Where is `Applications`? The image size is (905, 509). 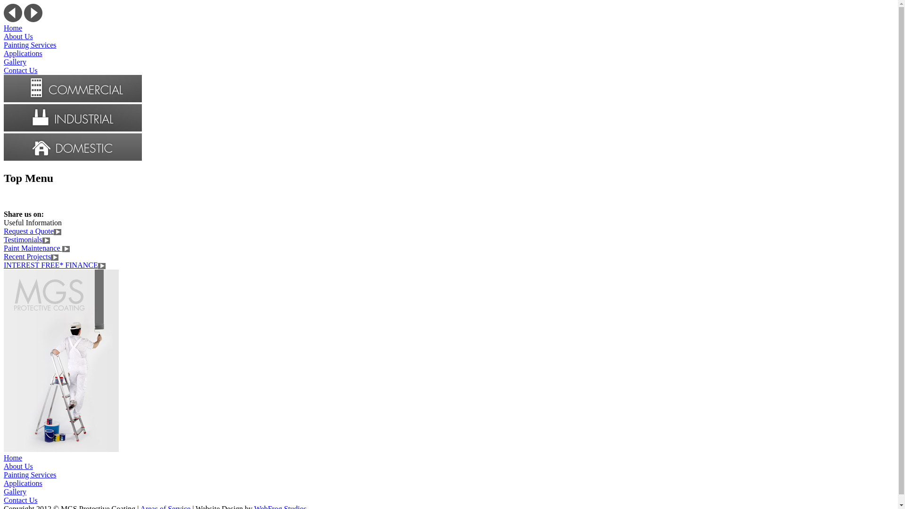
Applications is located at coordinates (23, 484).